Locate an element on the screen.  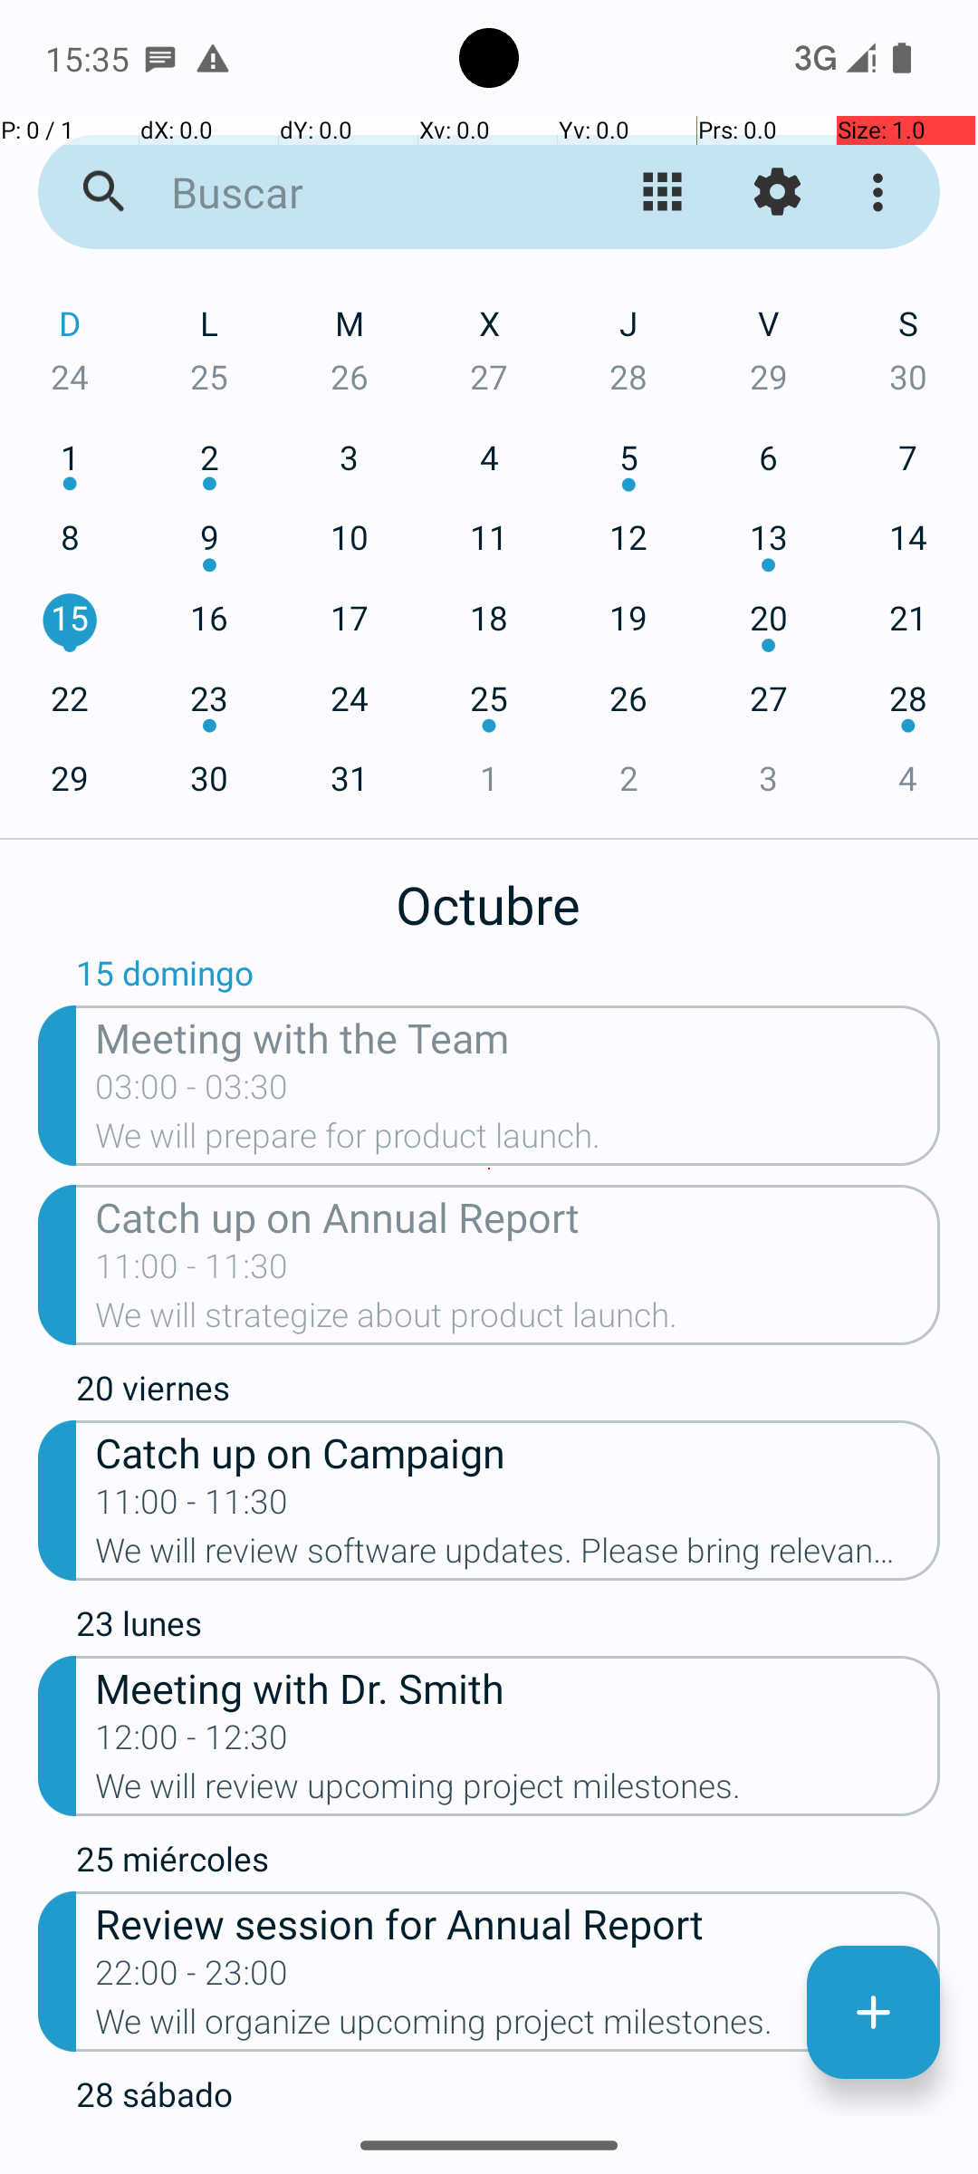
28 sábado is located at coordinates (508, 2094).